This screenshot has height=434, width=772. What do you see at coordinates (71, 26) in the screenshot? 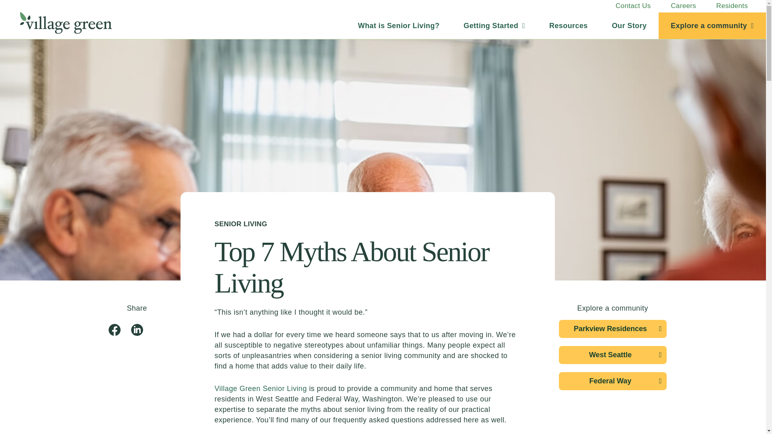
I see `Village Green Senior Living` at bounding box center [71, 26].